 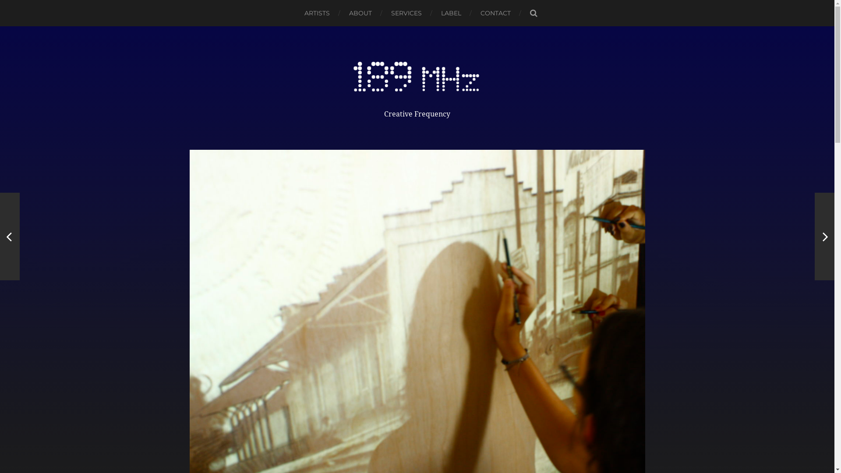 I want to click on LABEL, so click(x=451, y=13).